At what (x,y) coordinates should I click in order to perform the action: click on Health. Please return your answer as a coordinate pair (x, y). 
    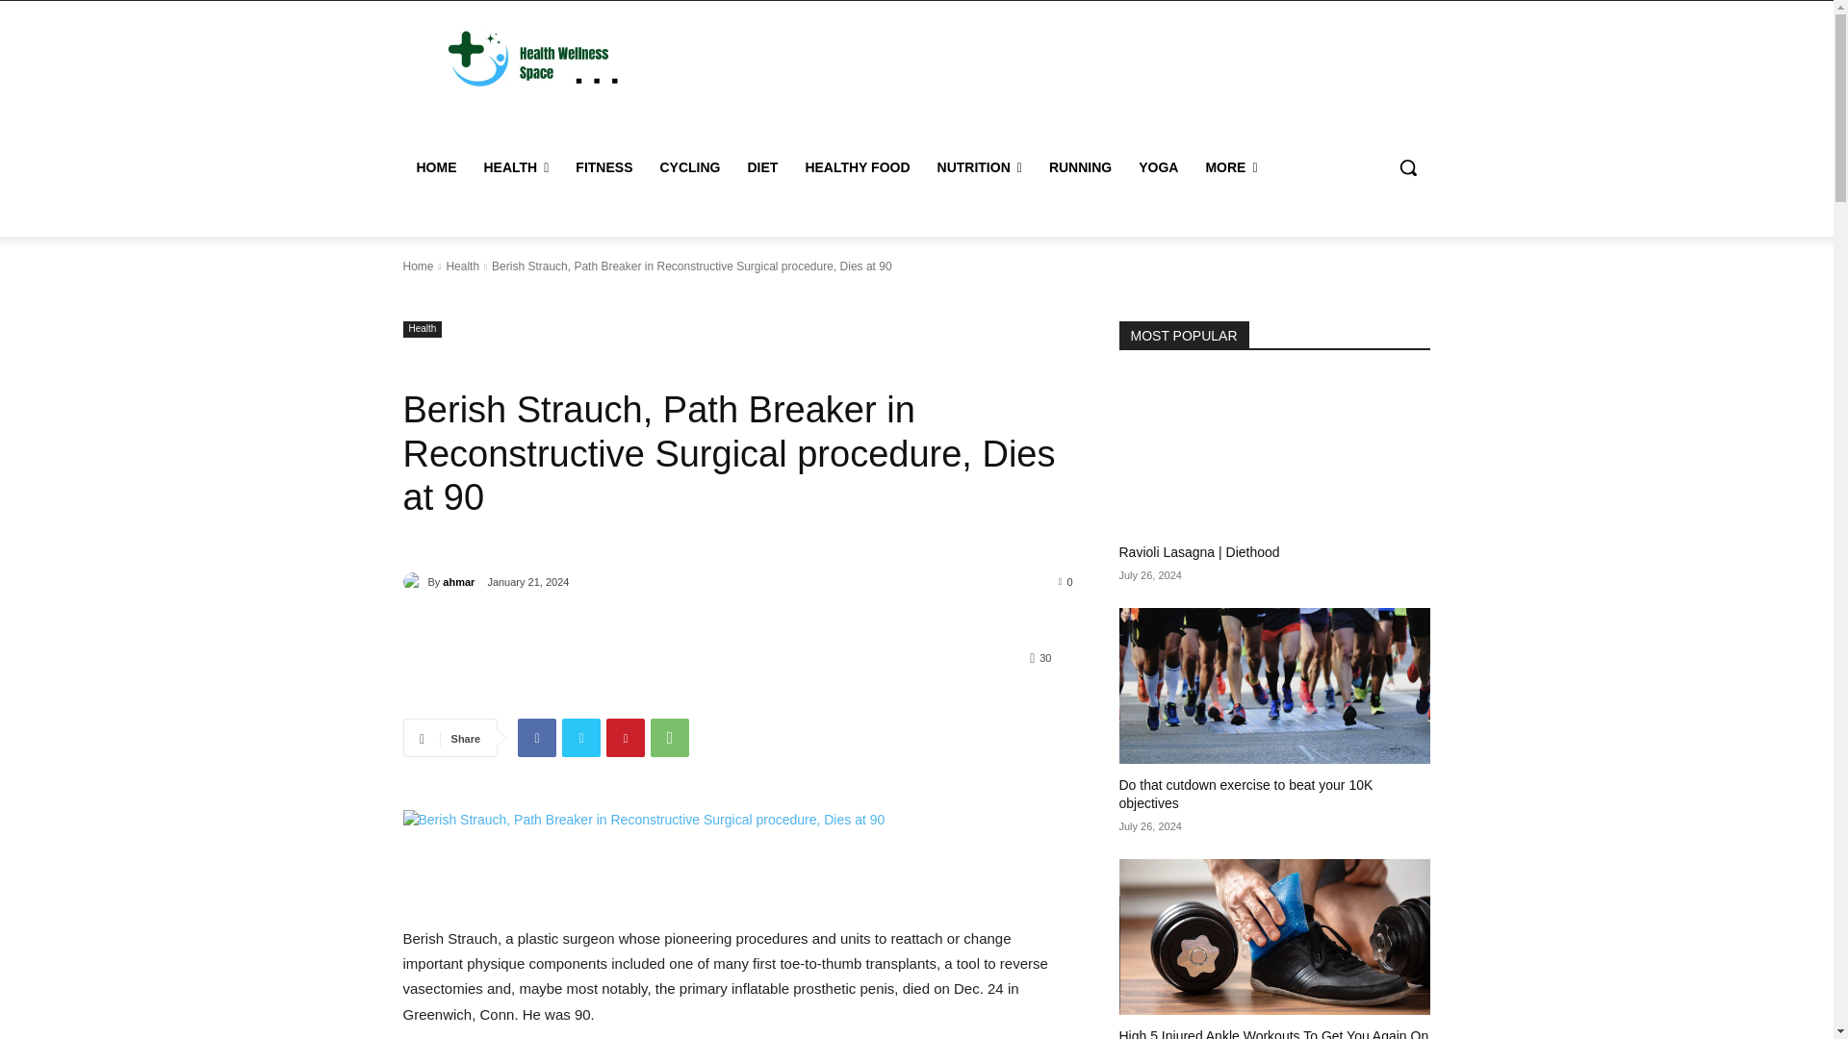
    Looking at the image, I should click on (422, 329).